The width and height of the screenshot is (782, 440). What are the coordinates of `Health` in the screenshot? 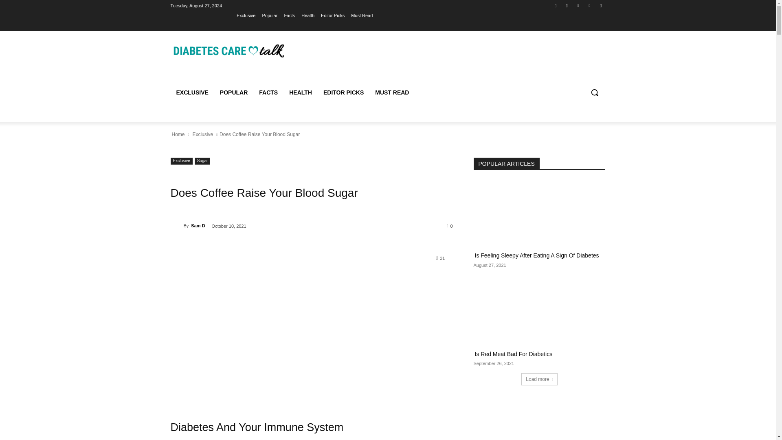 It's located at (308, 15).